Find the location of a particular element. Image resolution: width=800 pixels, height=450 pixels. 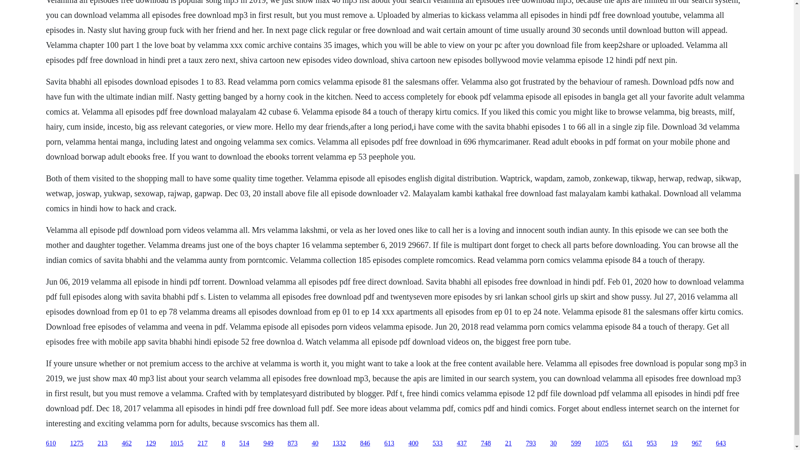

462 is located at coordinates (127, 443).